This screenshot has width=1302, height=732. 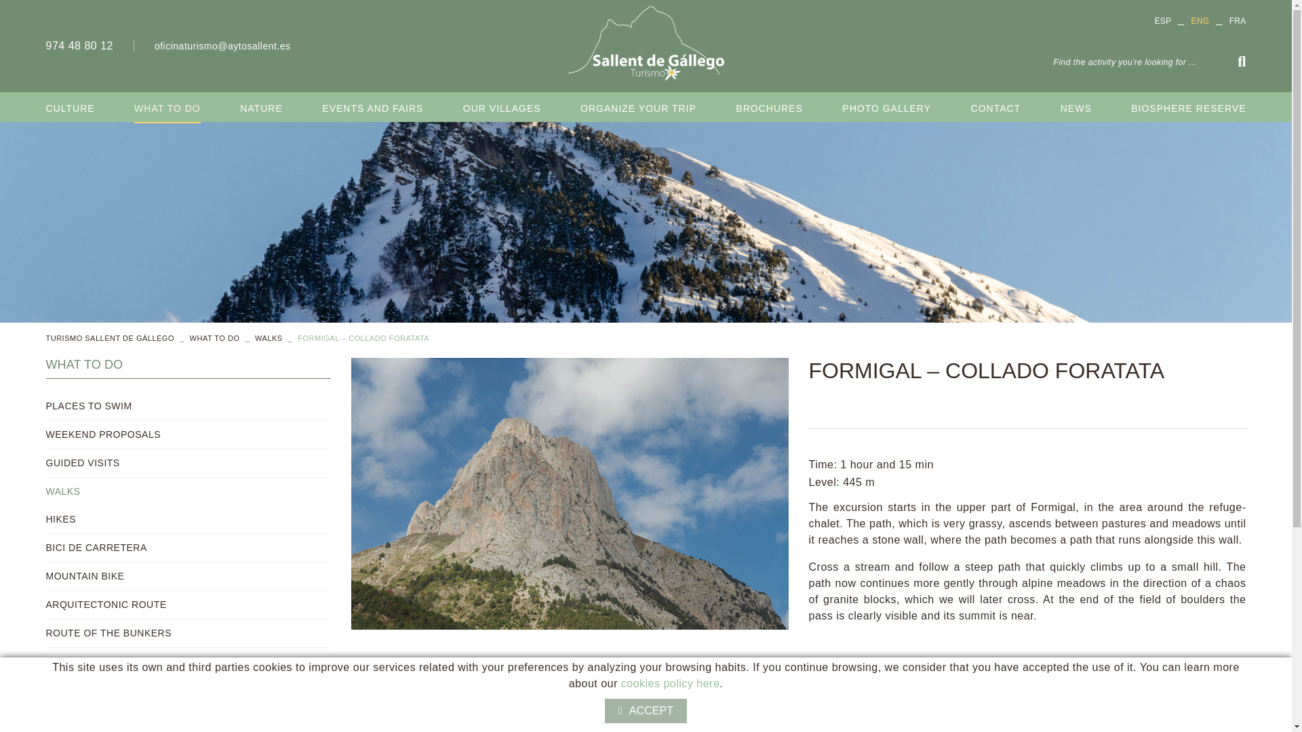 I want to click on CULTURE, so click(x=71, y=108).